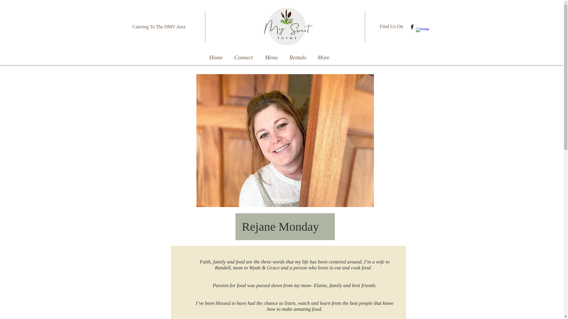 This screenshot has width=568, height=319. I want to click on Connect, so click(244, 57).